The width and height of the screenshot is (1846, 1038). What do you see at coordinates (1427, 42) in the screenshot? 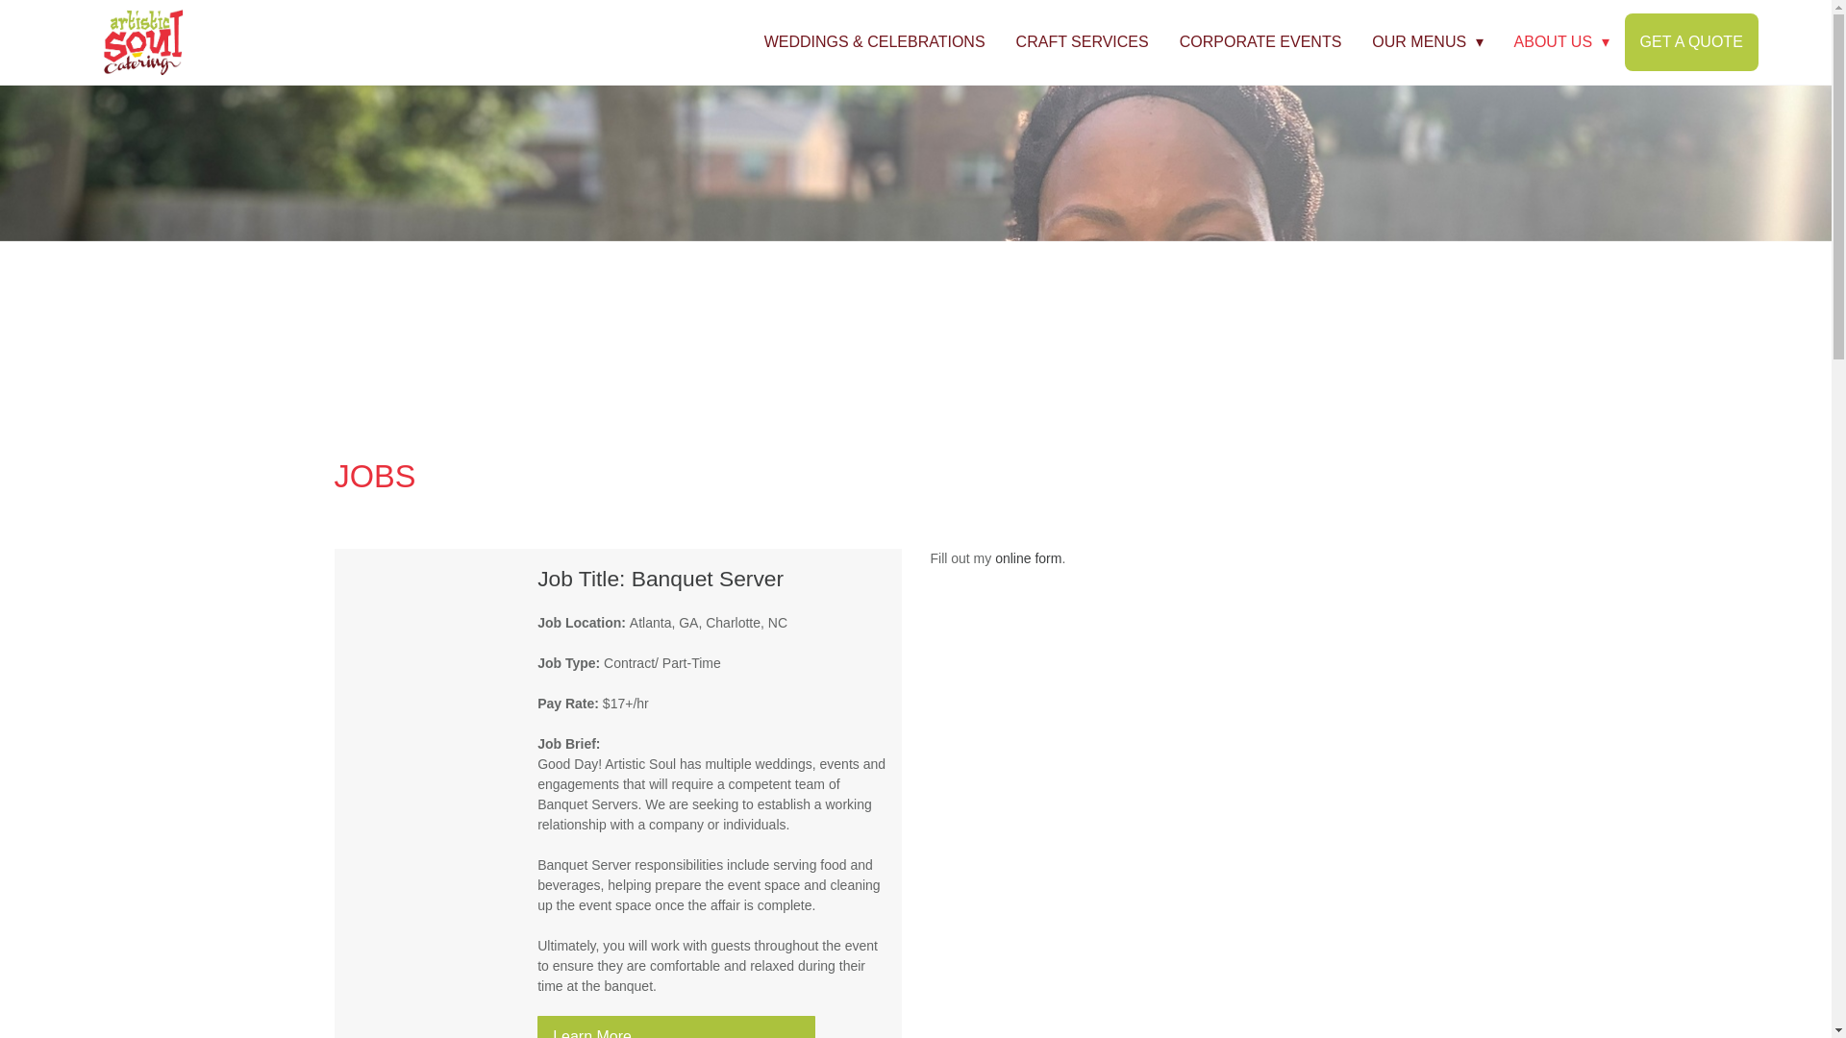
I see `OUR MENUS` at bounding box center [1427, 42].